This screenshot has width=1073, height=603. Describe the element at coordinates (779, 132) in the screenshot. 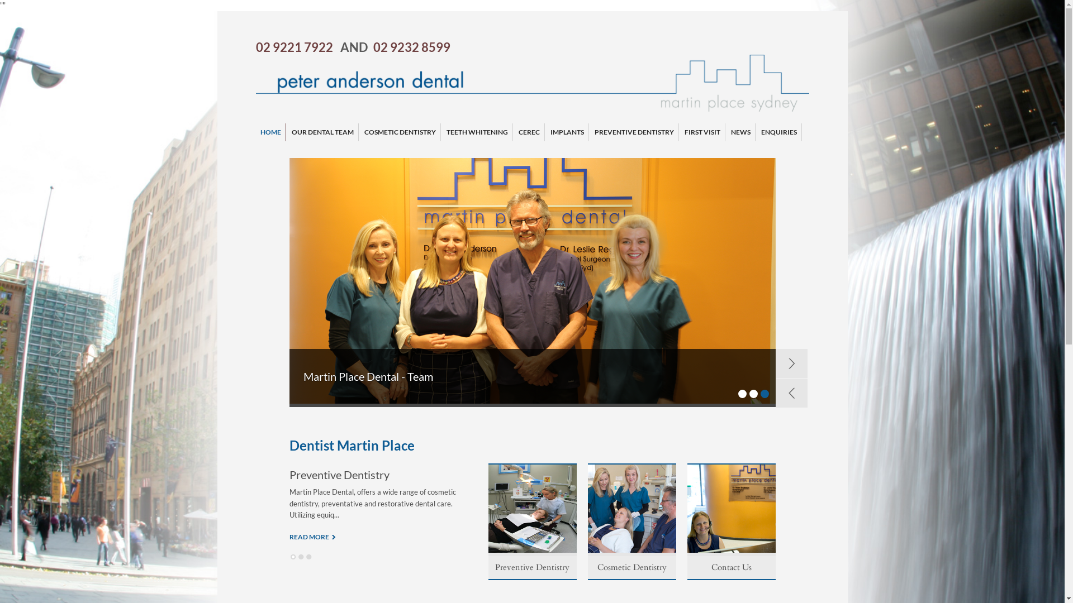

I see `ENQUIRIES` at that location.